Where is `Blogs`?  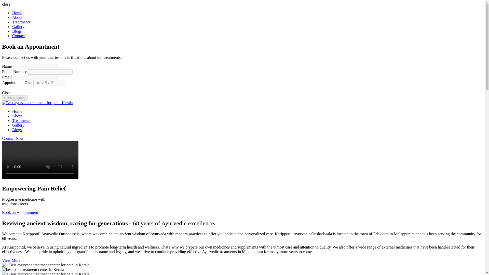
Blogs is located at coordinates (17, 130).